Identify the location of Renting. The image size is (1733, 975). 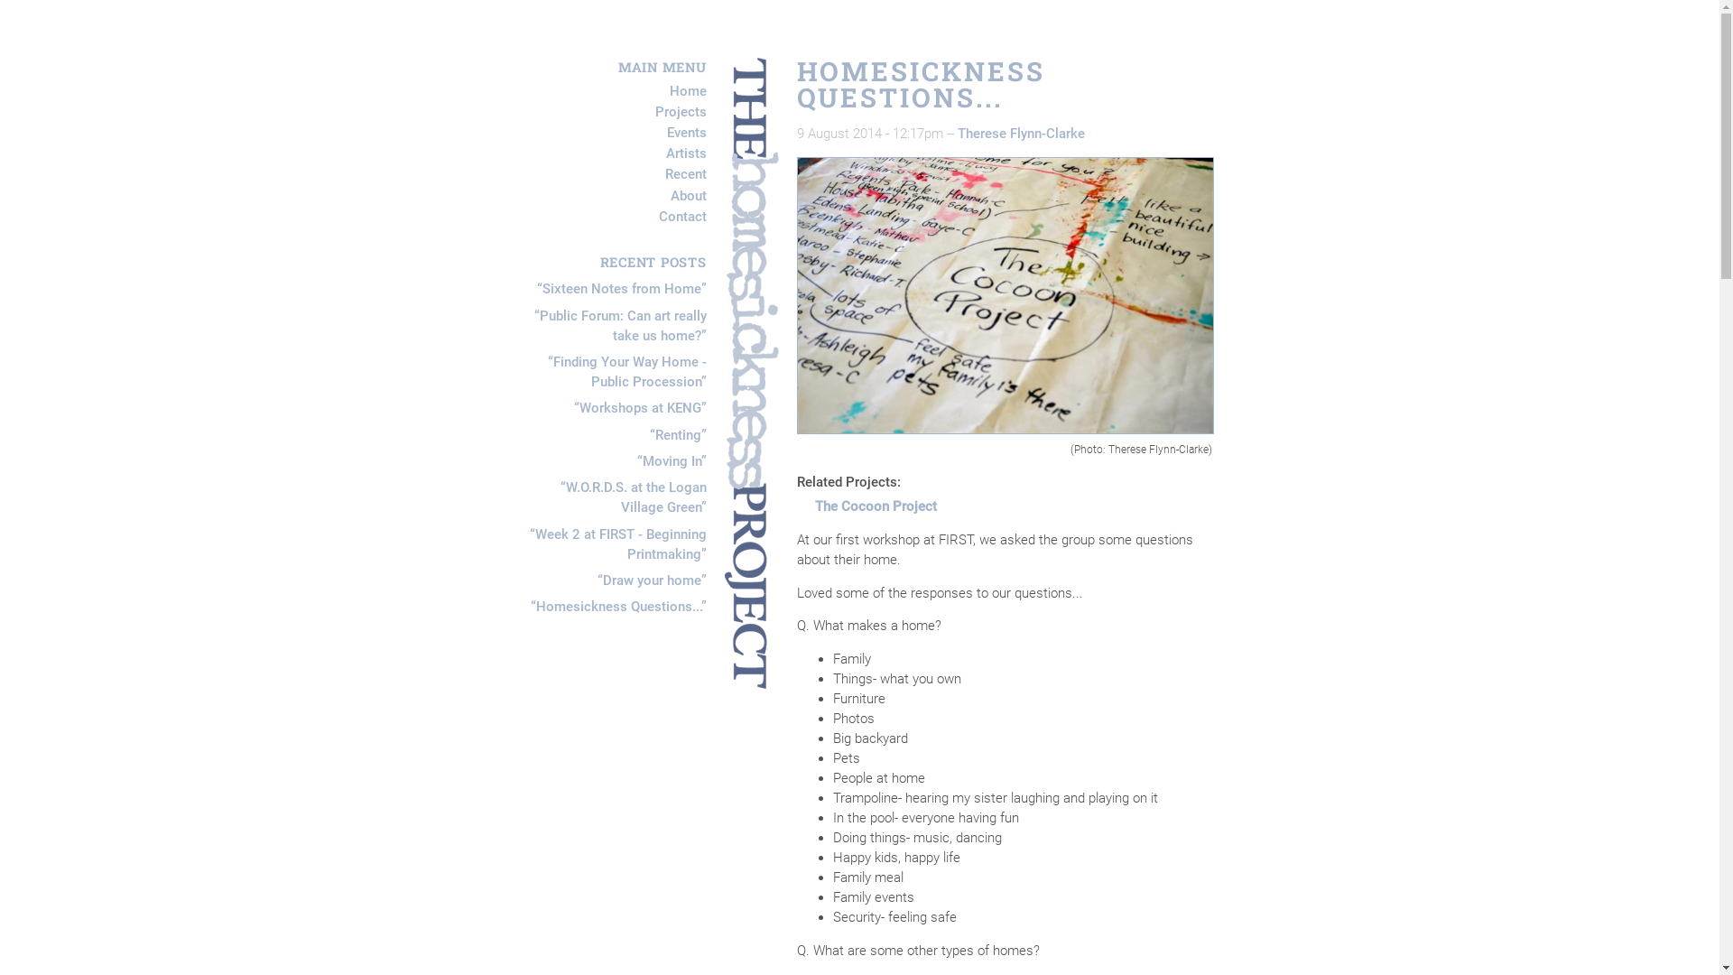
(679, 435).